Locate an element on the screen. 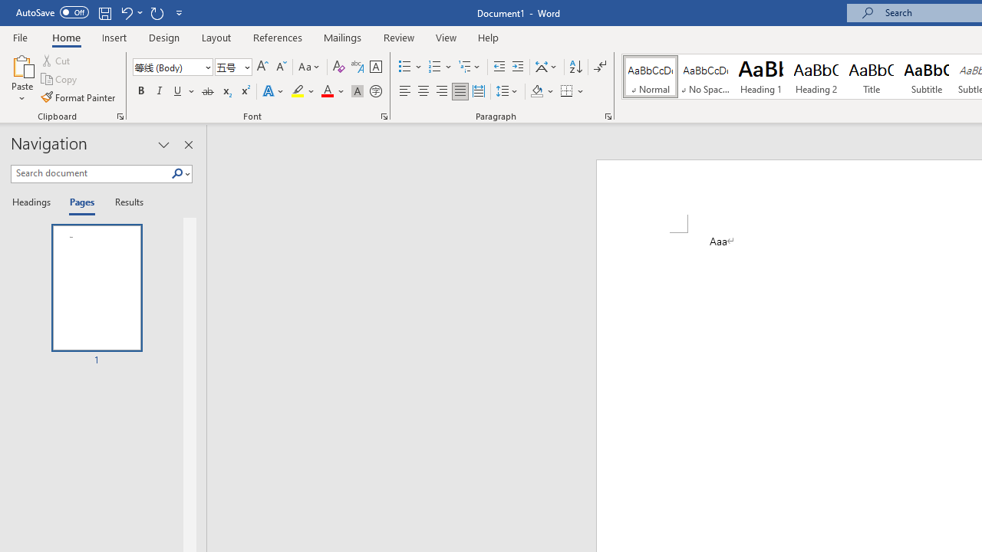 Image resolution: width=982 pixels, height=552 pixels. Underline is located at coordinates (178, 92).